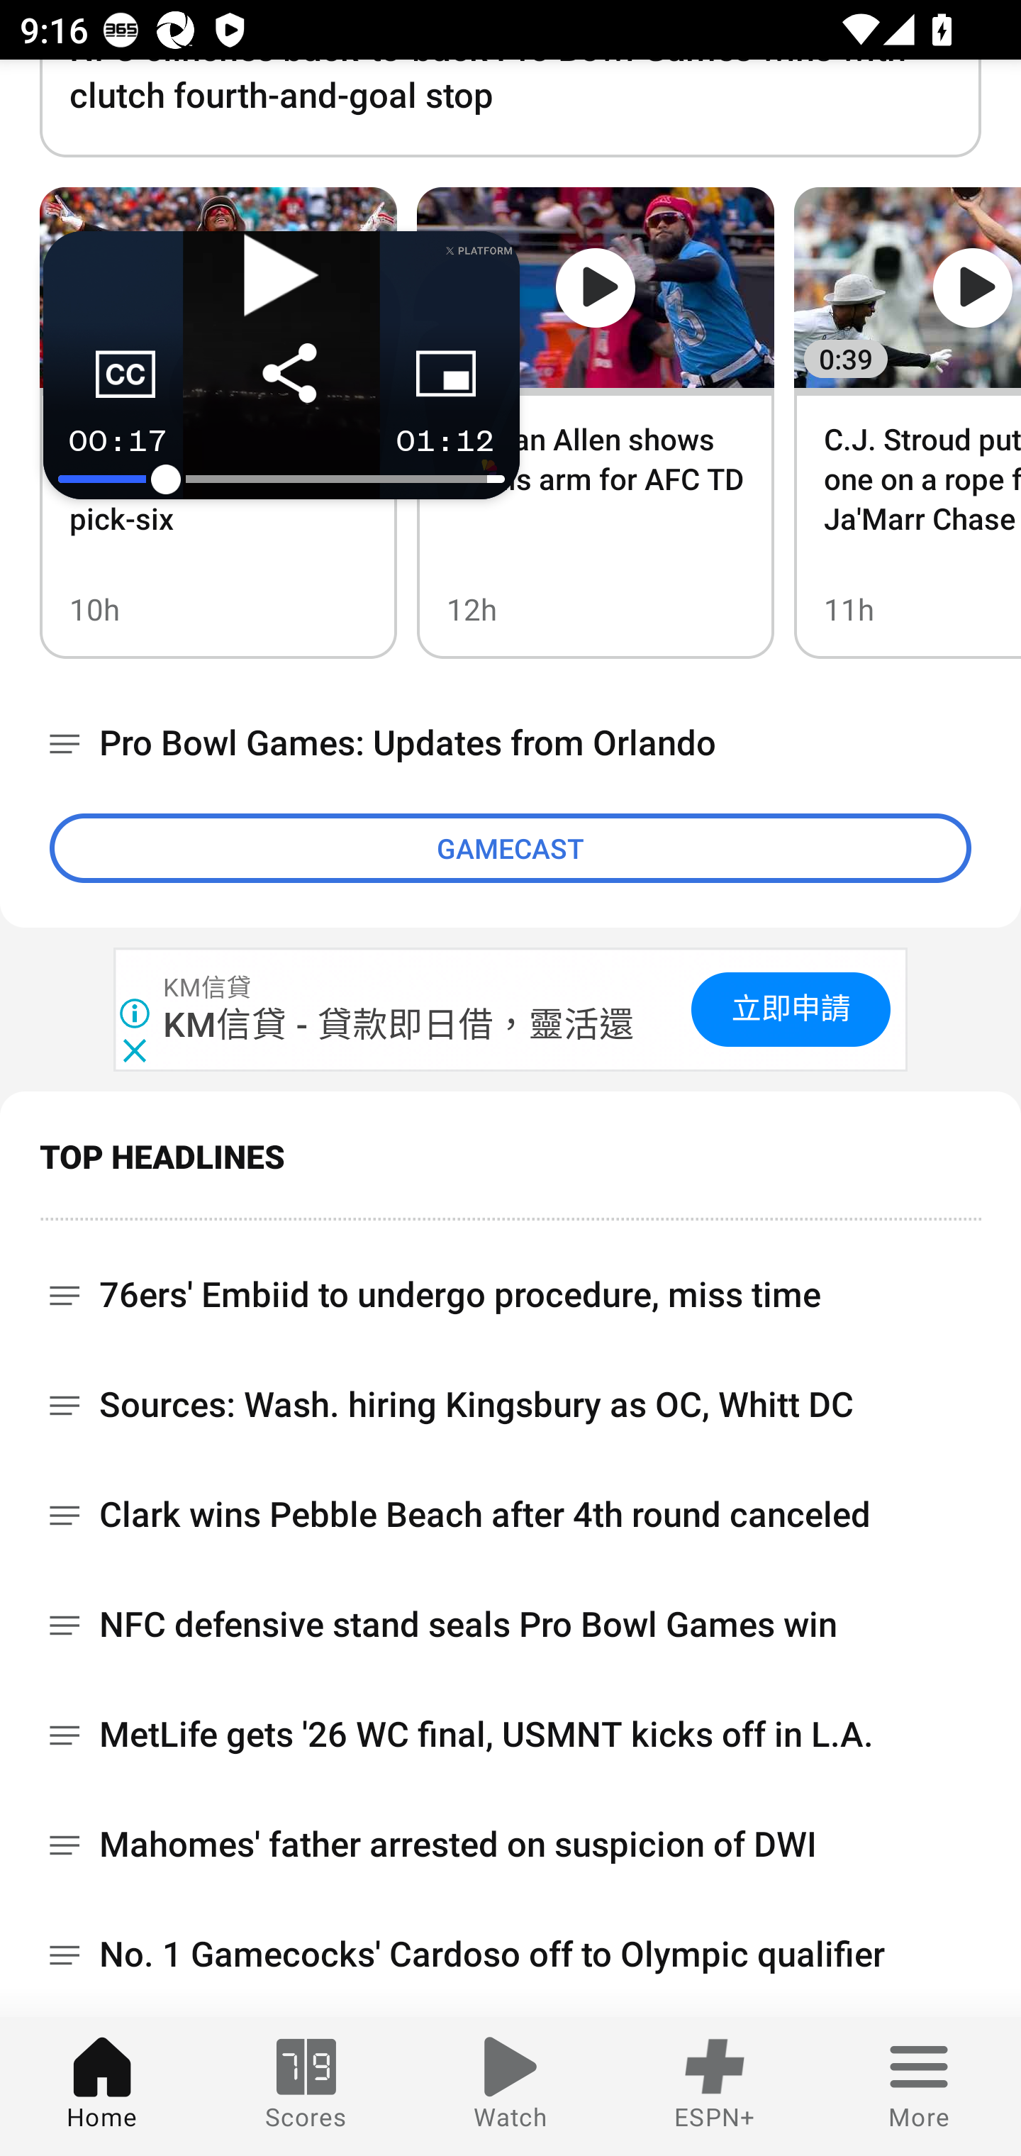  What do you see at coordinates (791, 1010) in the screenshot?
I see `立即申請` at bounding box center [791, 1010].